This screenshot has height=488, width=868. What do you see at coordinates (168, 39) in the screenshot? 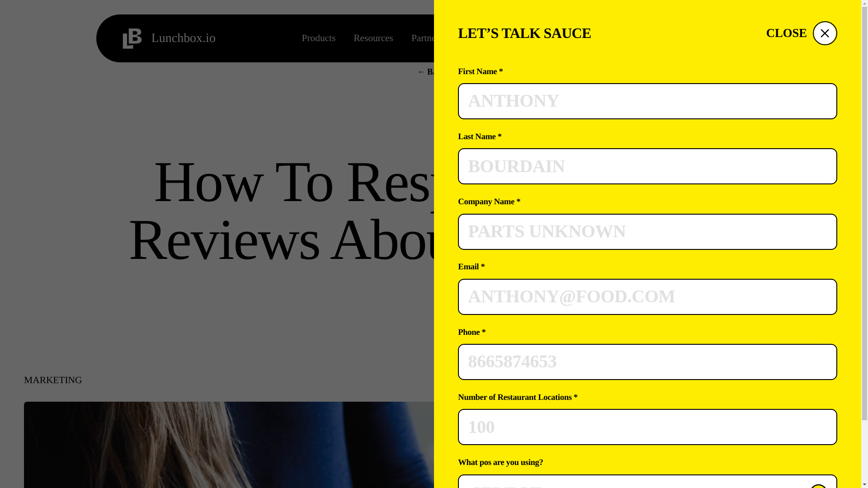
I see `Lunchbox.io` at bounding box center [168, 39].